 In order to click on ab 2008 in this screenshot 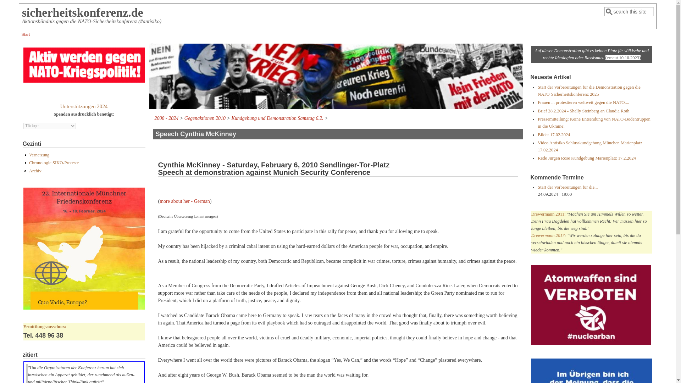, I will do `click(54, 162)`.